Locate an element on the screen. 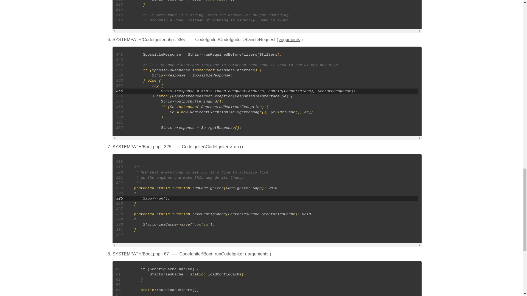 This screenshot has height=296, width=527. arguments is located at coordinates (258, 254).